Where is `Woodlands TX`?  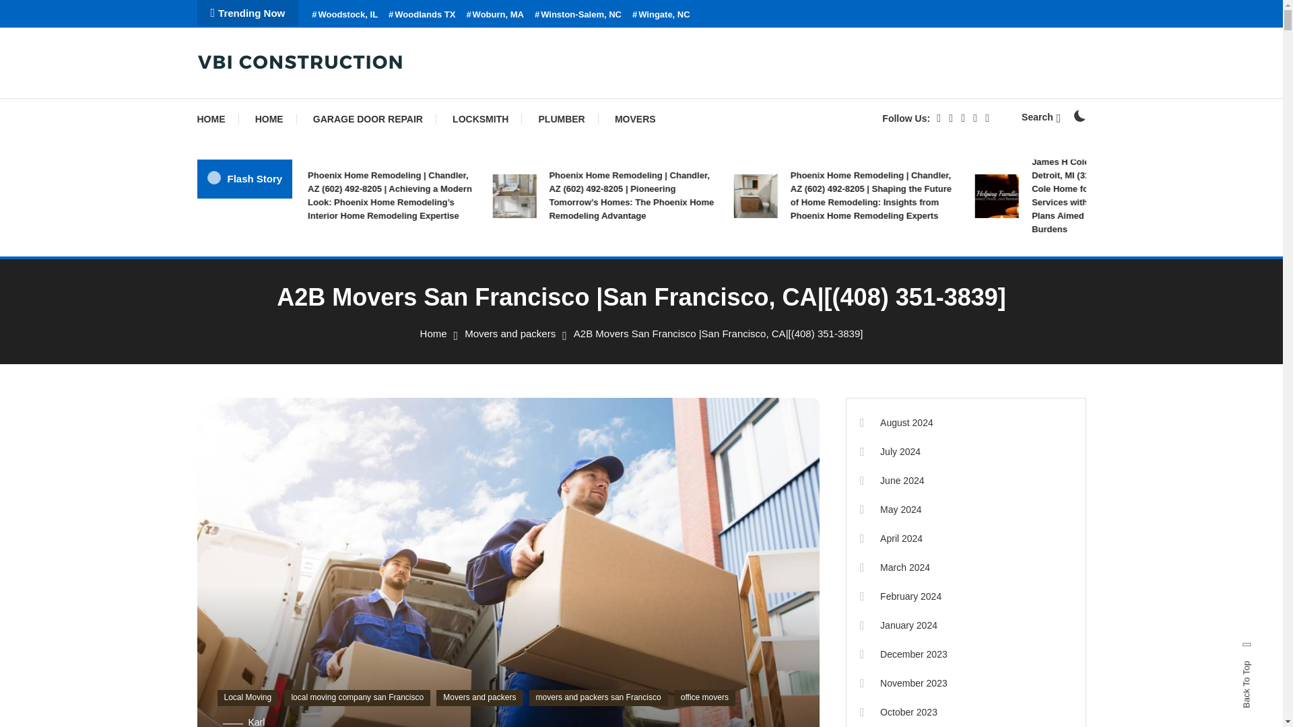 Woodlands TX is located at coordinates (422, 15).